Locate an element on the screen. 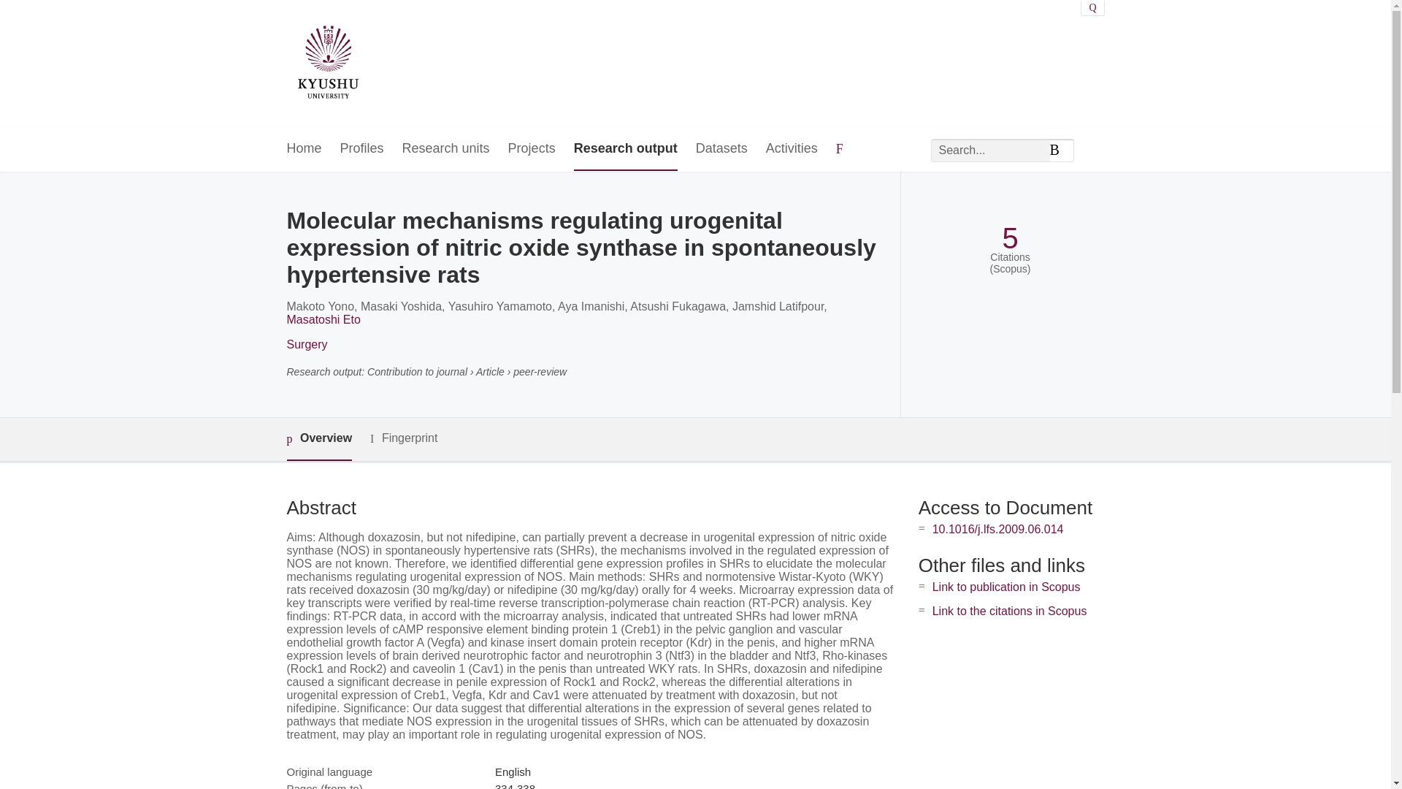 The height and width of the screenshot is (789, 1402). 5 is located at coordinates (1009, 238).